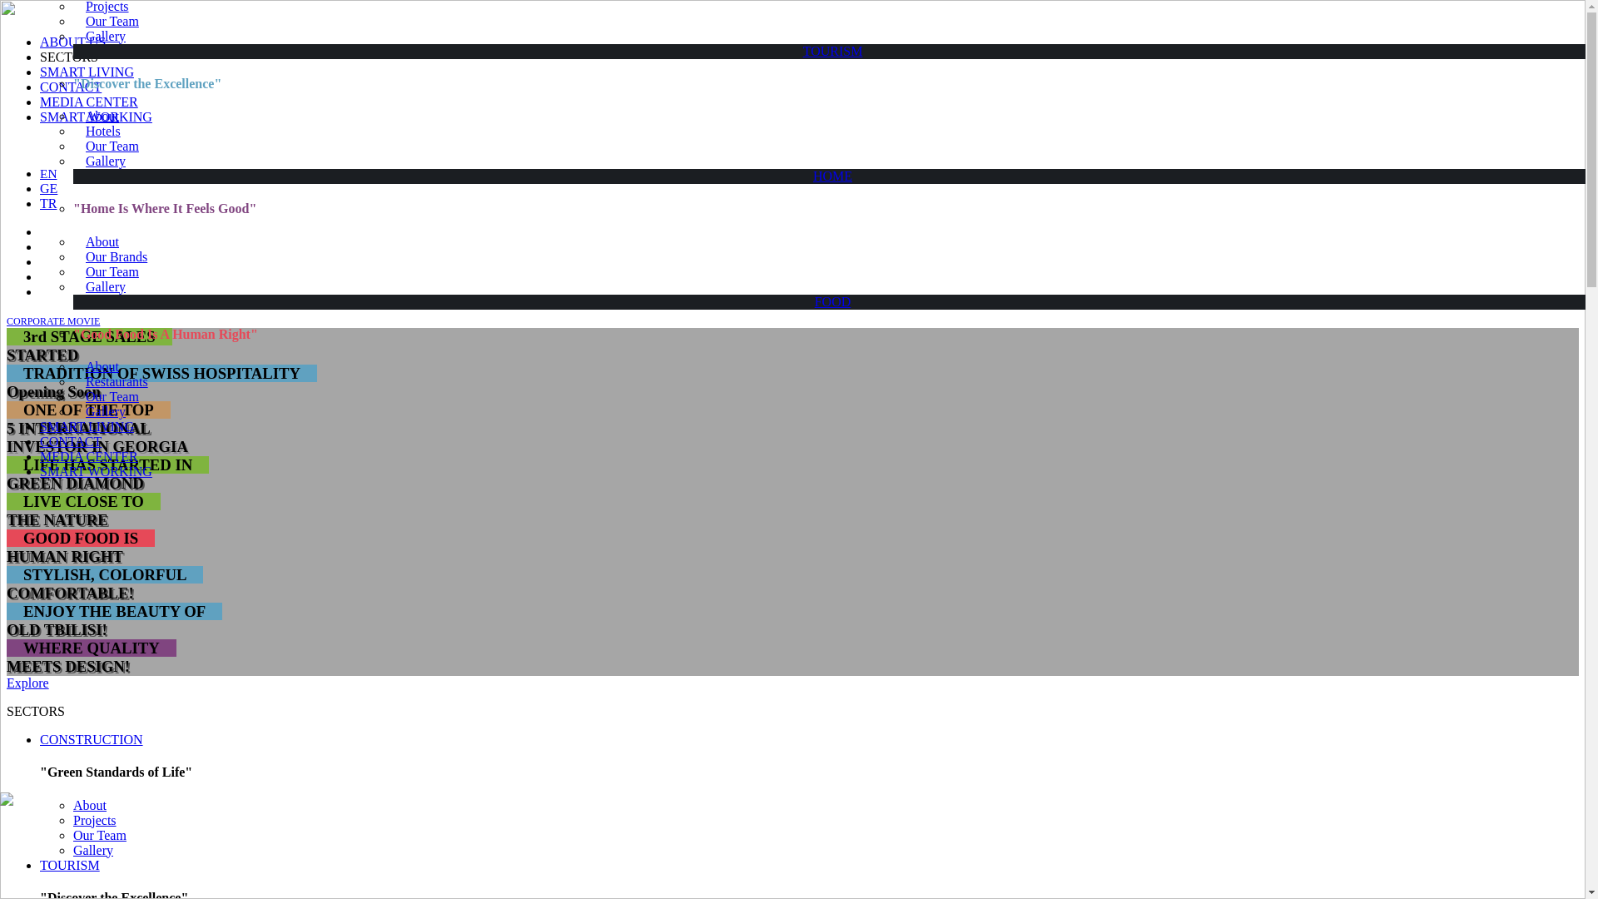  I want to click on Projects, so click(102, 7).